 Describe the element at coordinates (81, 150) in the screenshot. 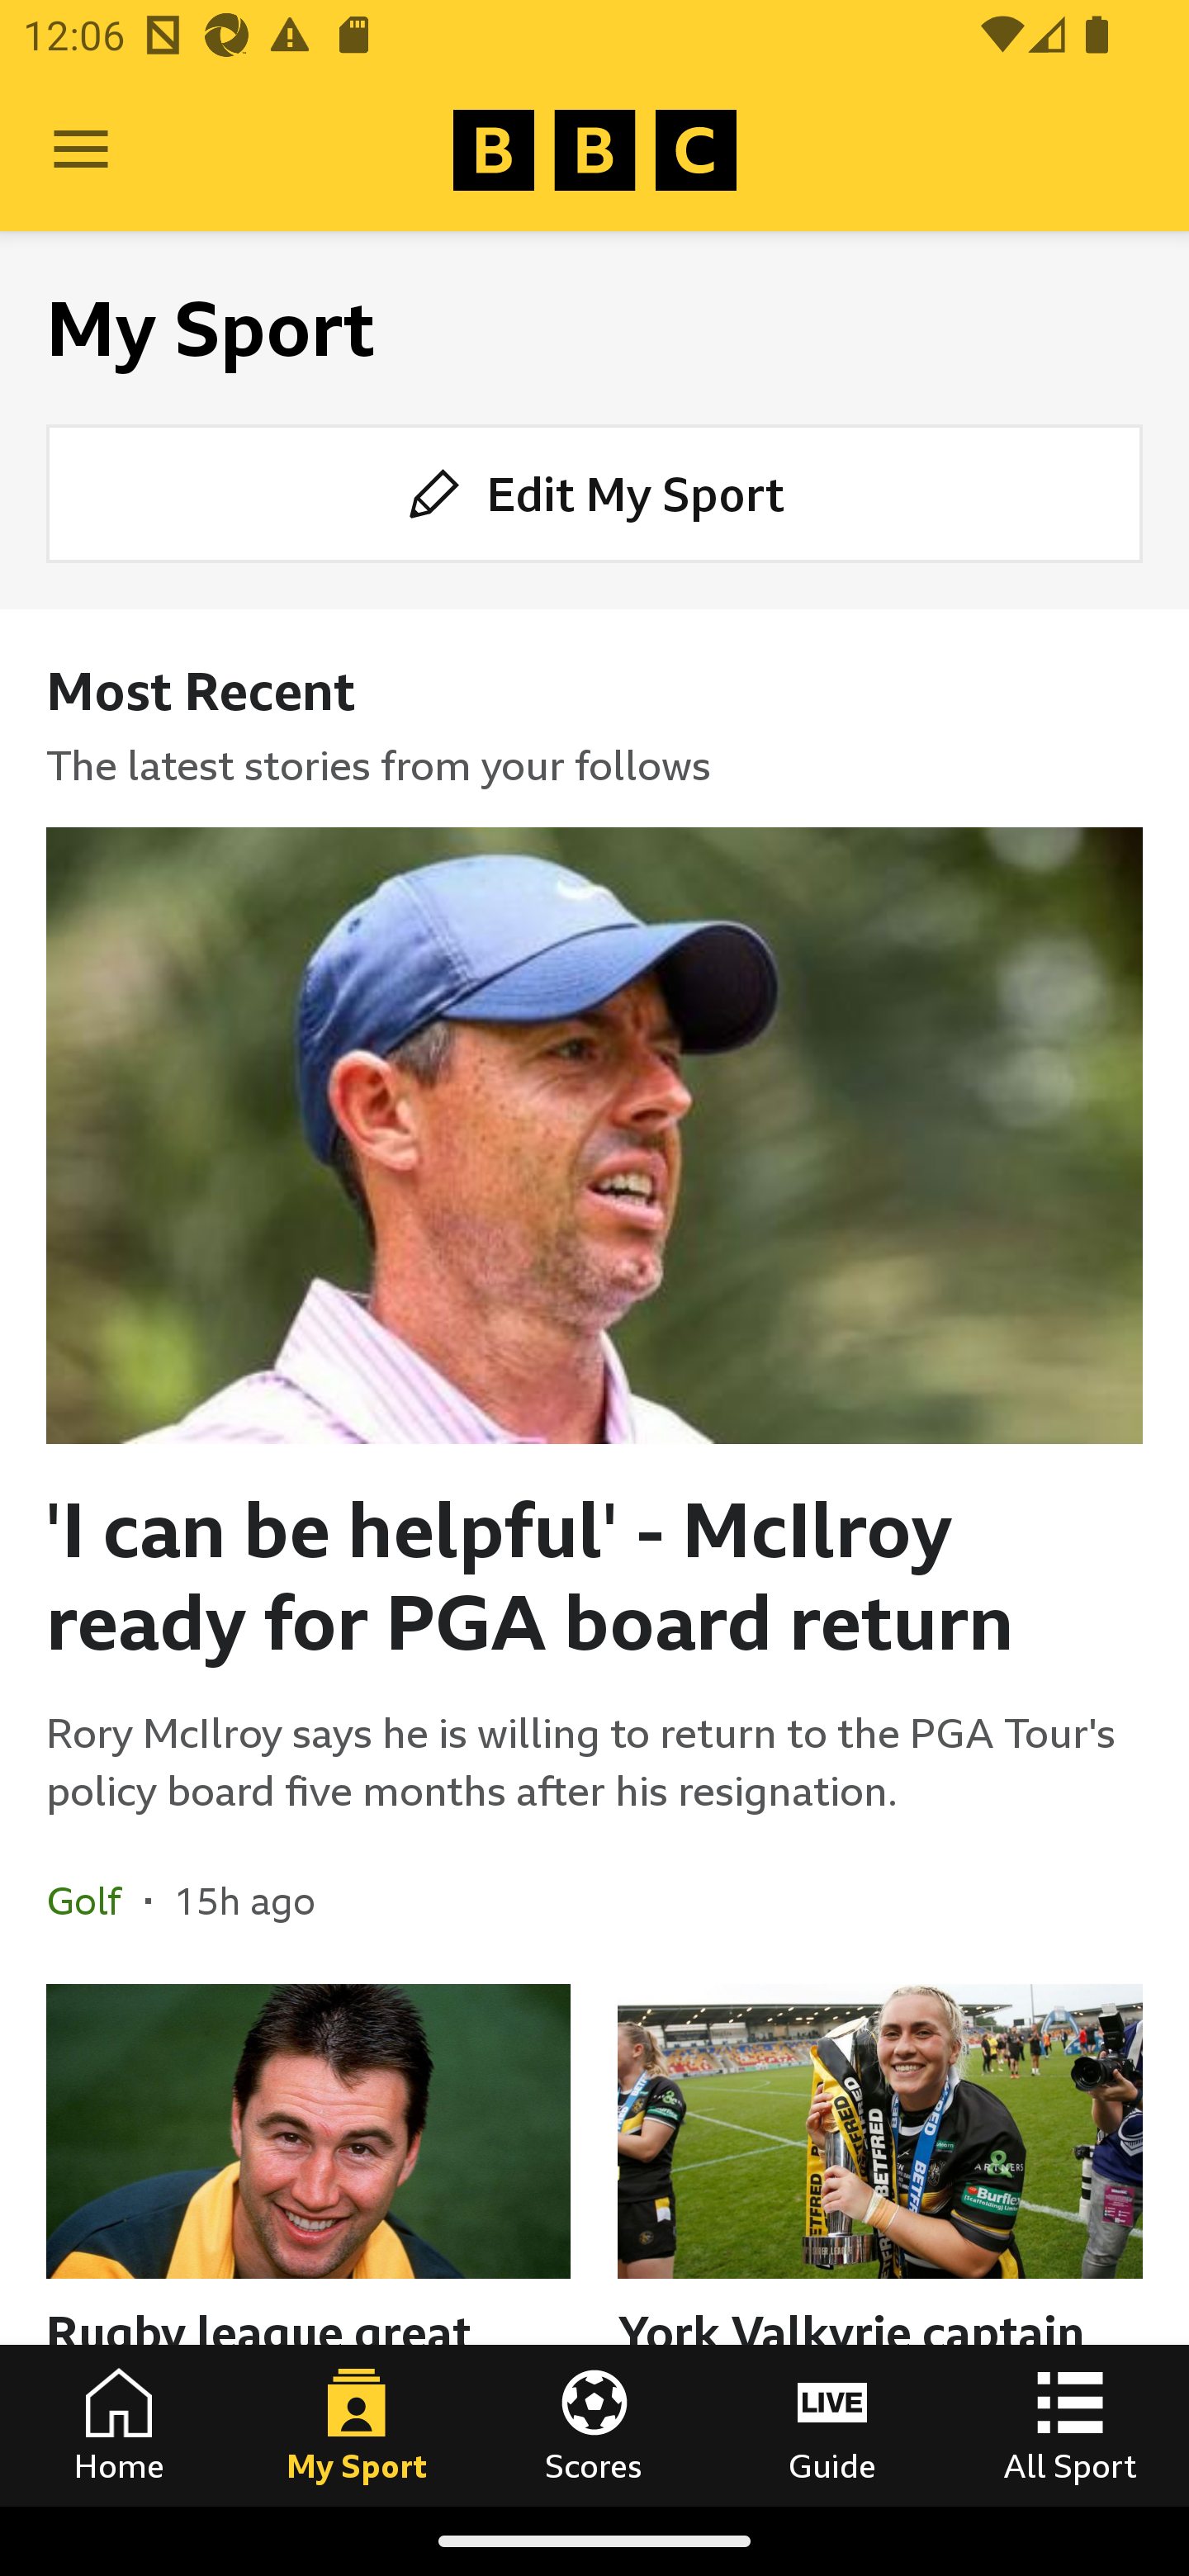

I see `Open Menu` at that location.